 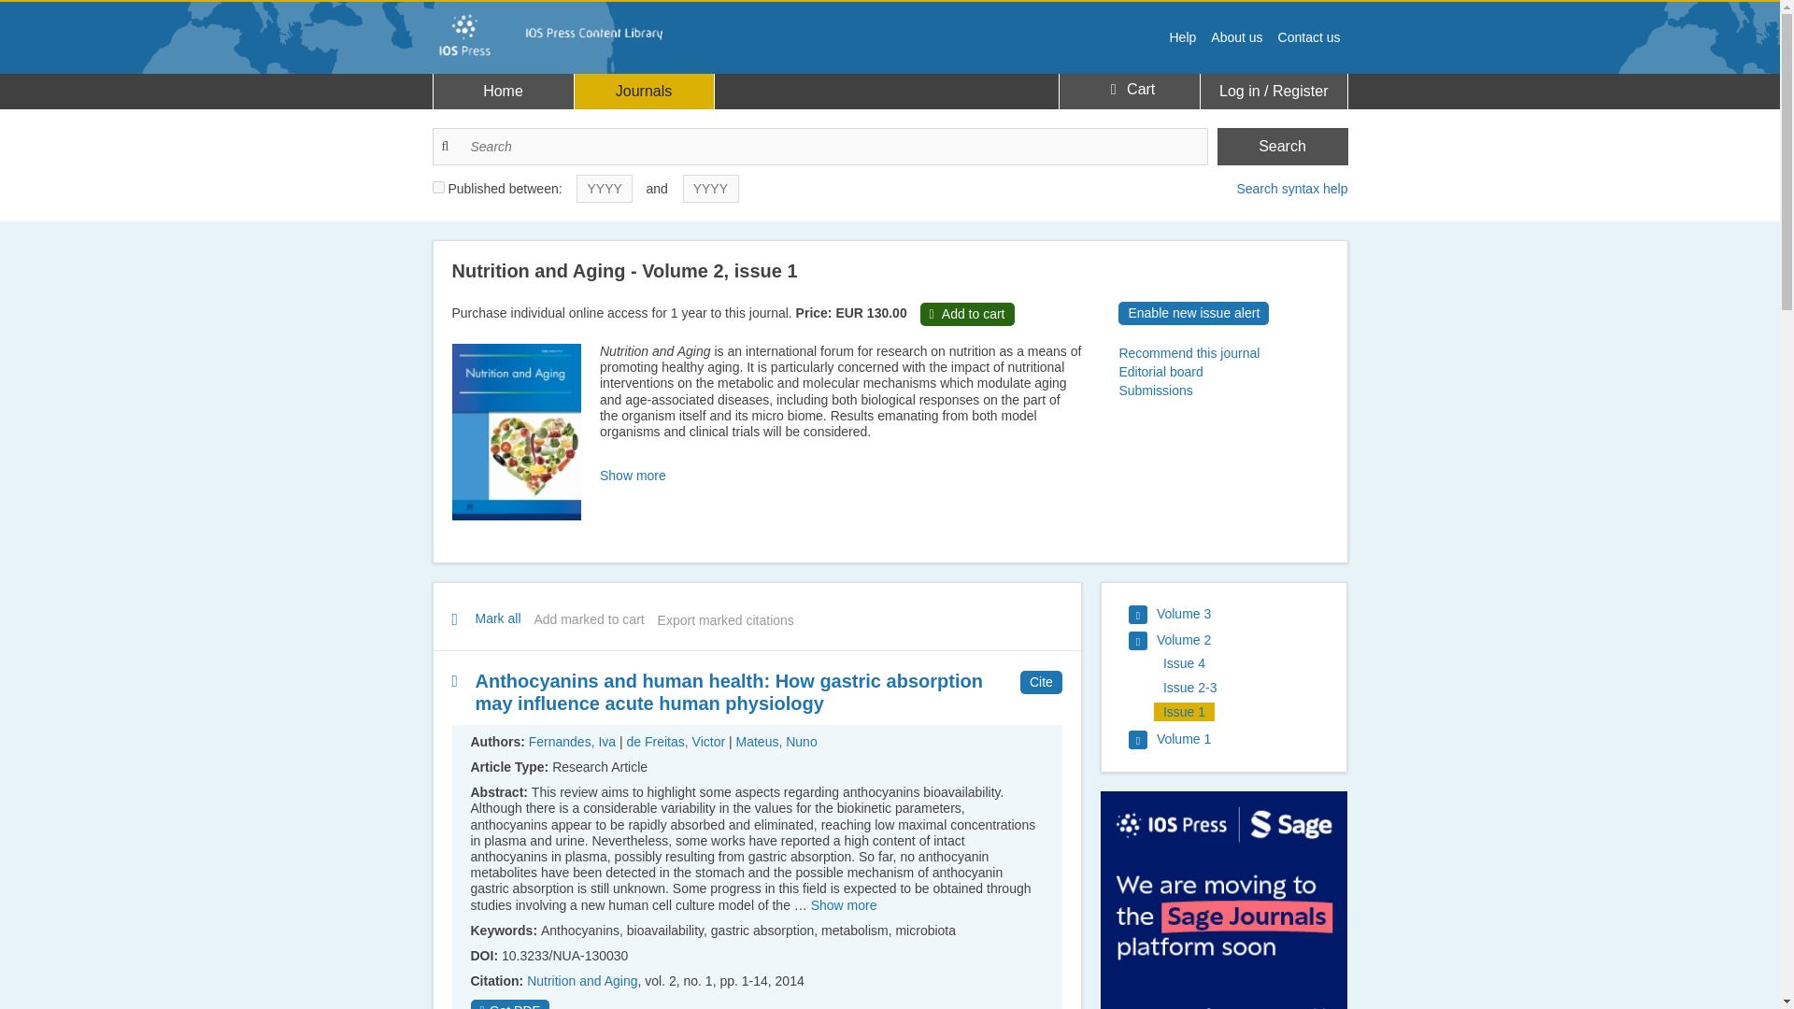 What do you see at coordinates (1169, 740) in the screenshot?
I see `Press to access issues within this volume` at bounding box center [1169, 740].